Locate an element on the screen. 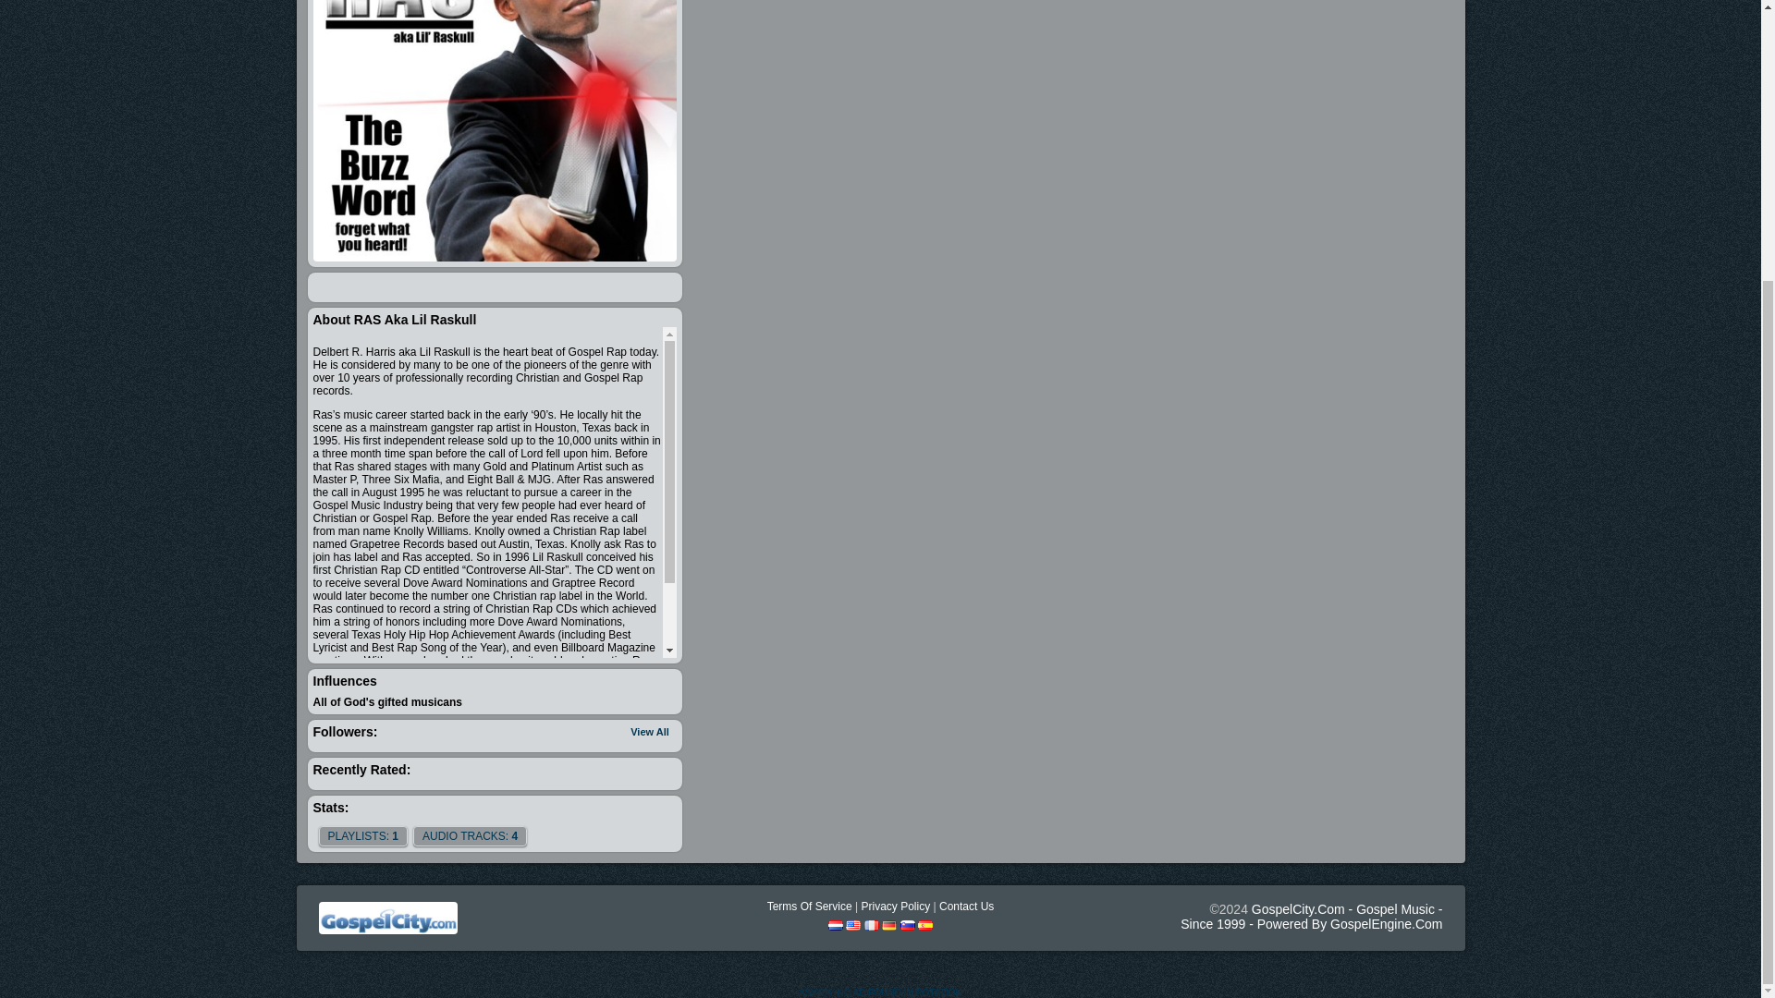 This screenshot has width=1775, height=998. Contact Us is located at coordinates (966, 907).